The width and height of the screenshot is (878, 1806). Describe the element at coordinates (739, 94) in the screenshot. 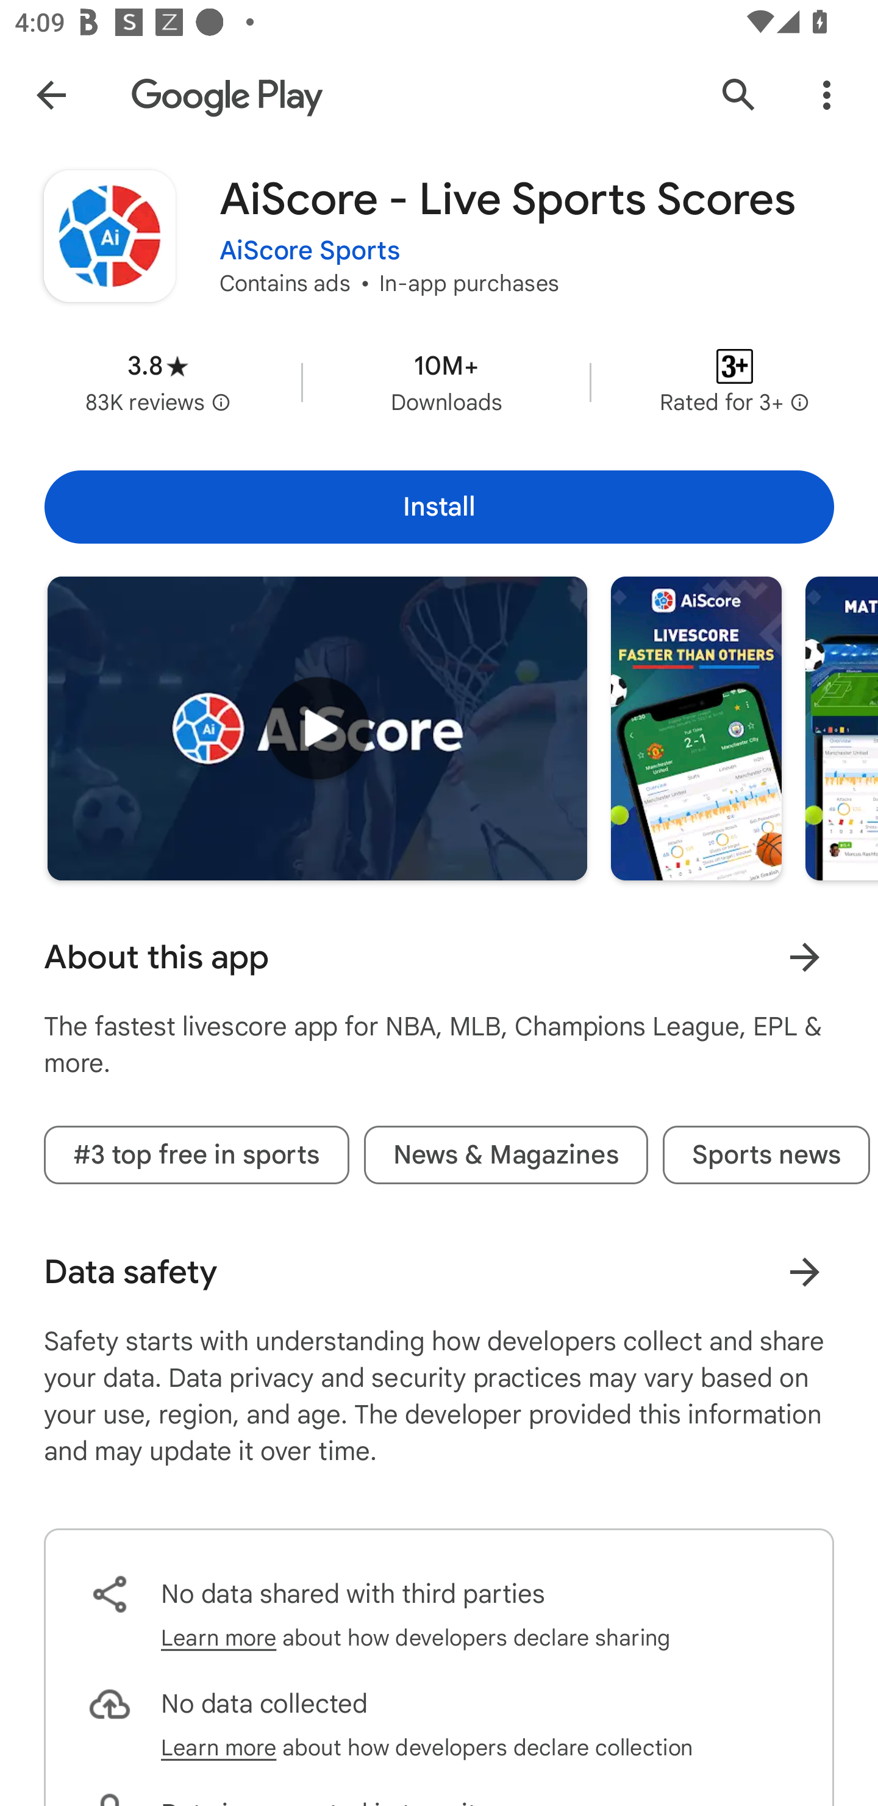

I see `Search Google Play` at that location.